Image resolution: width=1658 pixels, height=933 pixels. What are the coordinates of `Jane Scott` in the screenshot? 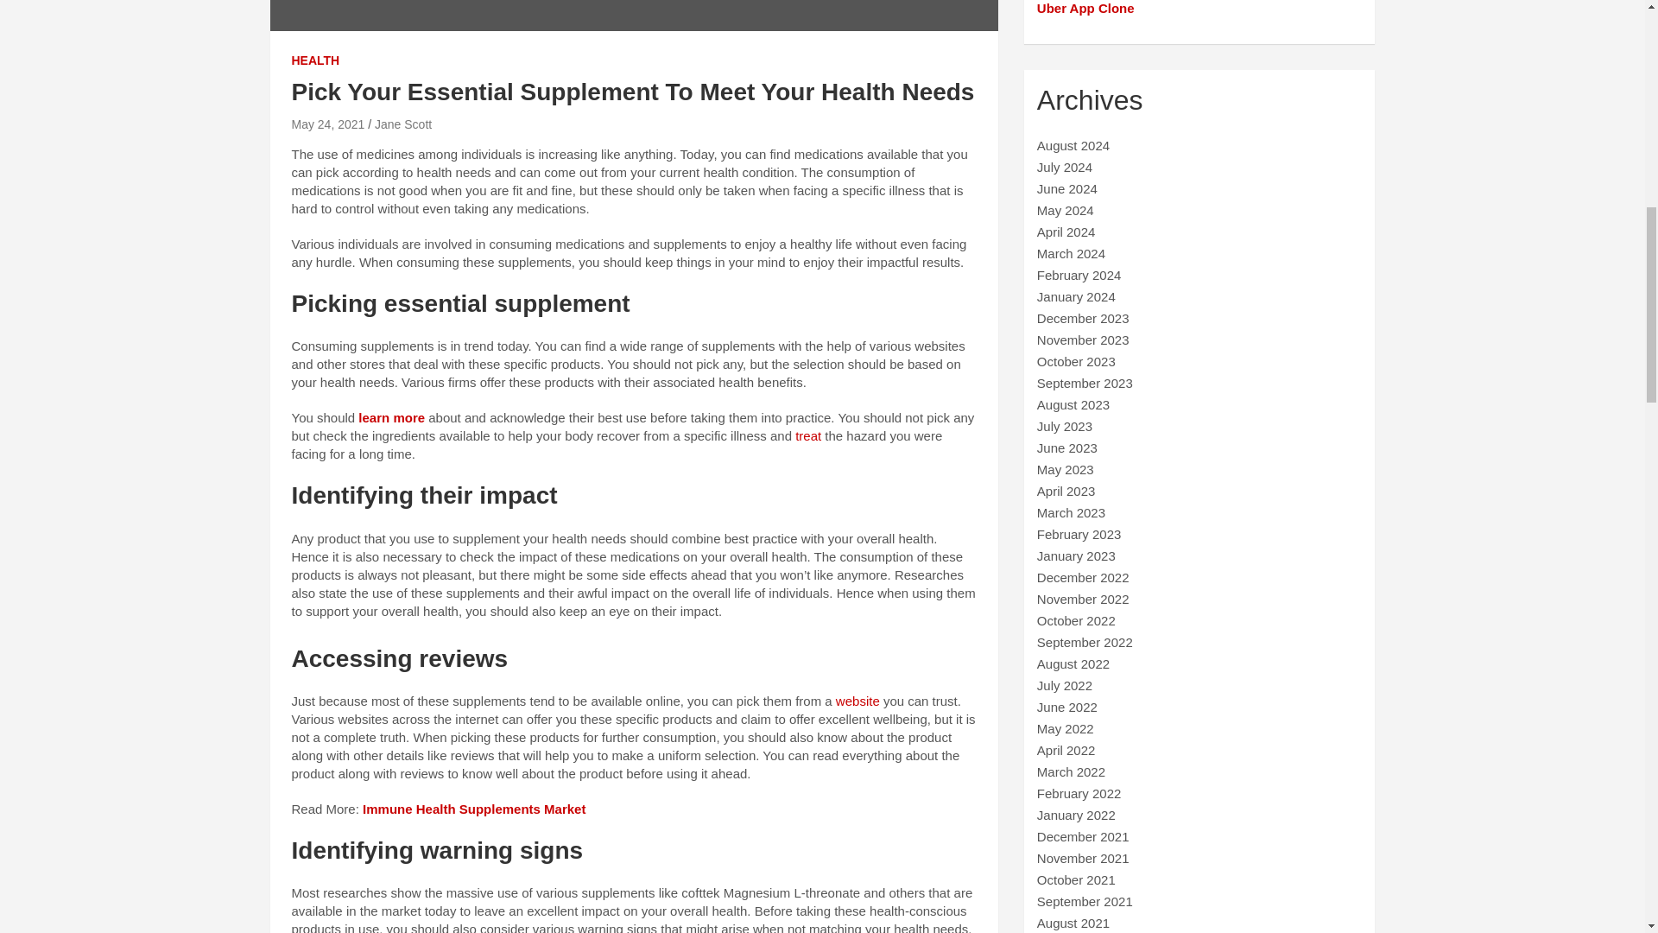 It's located at (402, 124).